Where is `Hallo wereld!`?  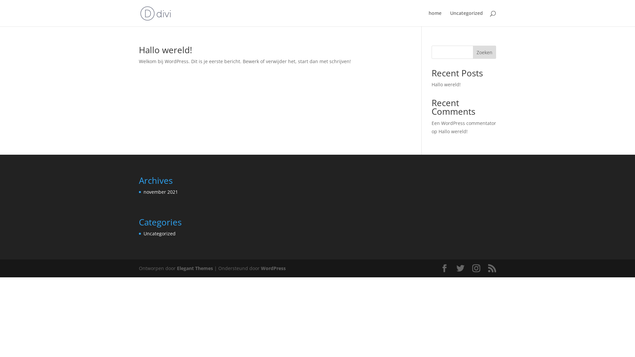 Hallo wereld! is located at coordinates (446, 85).